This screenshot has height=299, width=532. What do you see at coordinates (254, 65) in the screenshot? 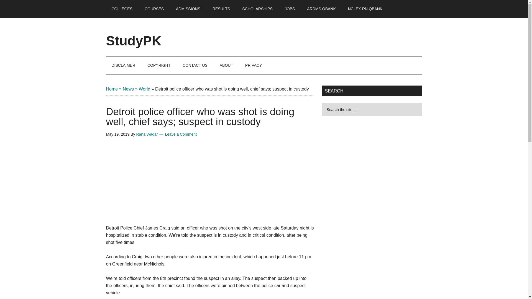
I see `PRIVACY` at bounding box center [254, 65].